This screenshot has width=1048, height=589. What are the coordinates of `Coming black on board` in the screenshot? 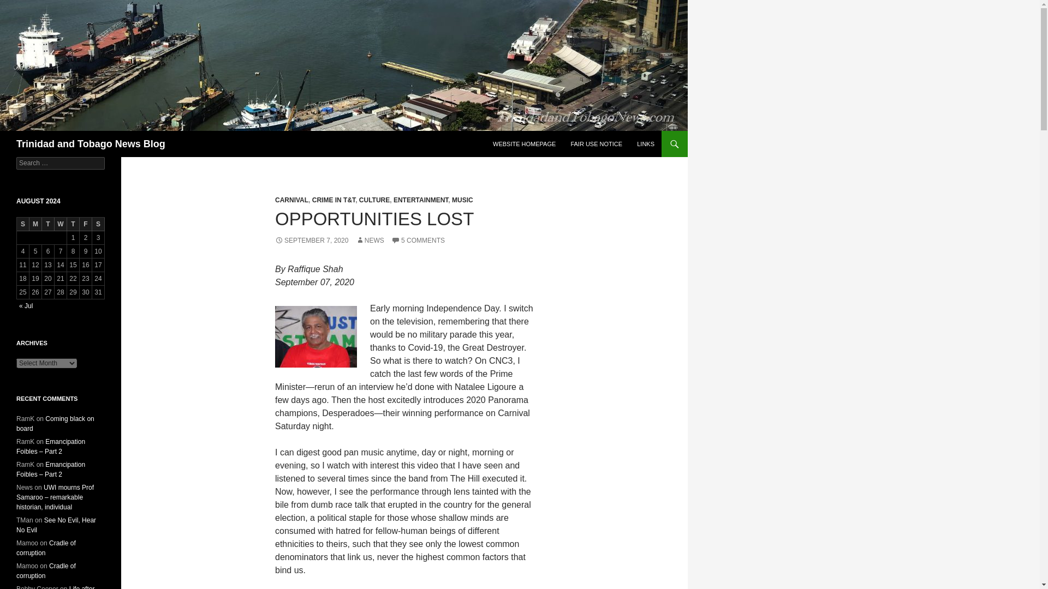 It's located at (55, 423).